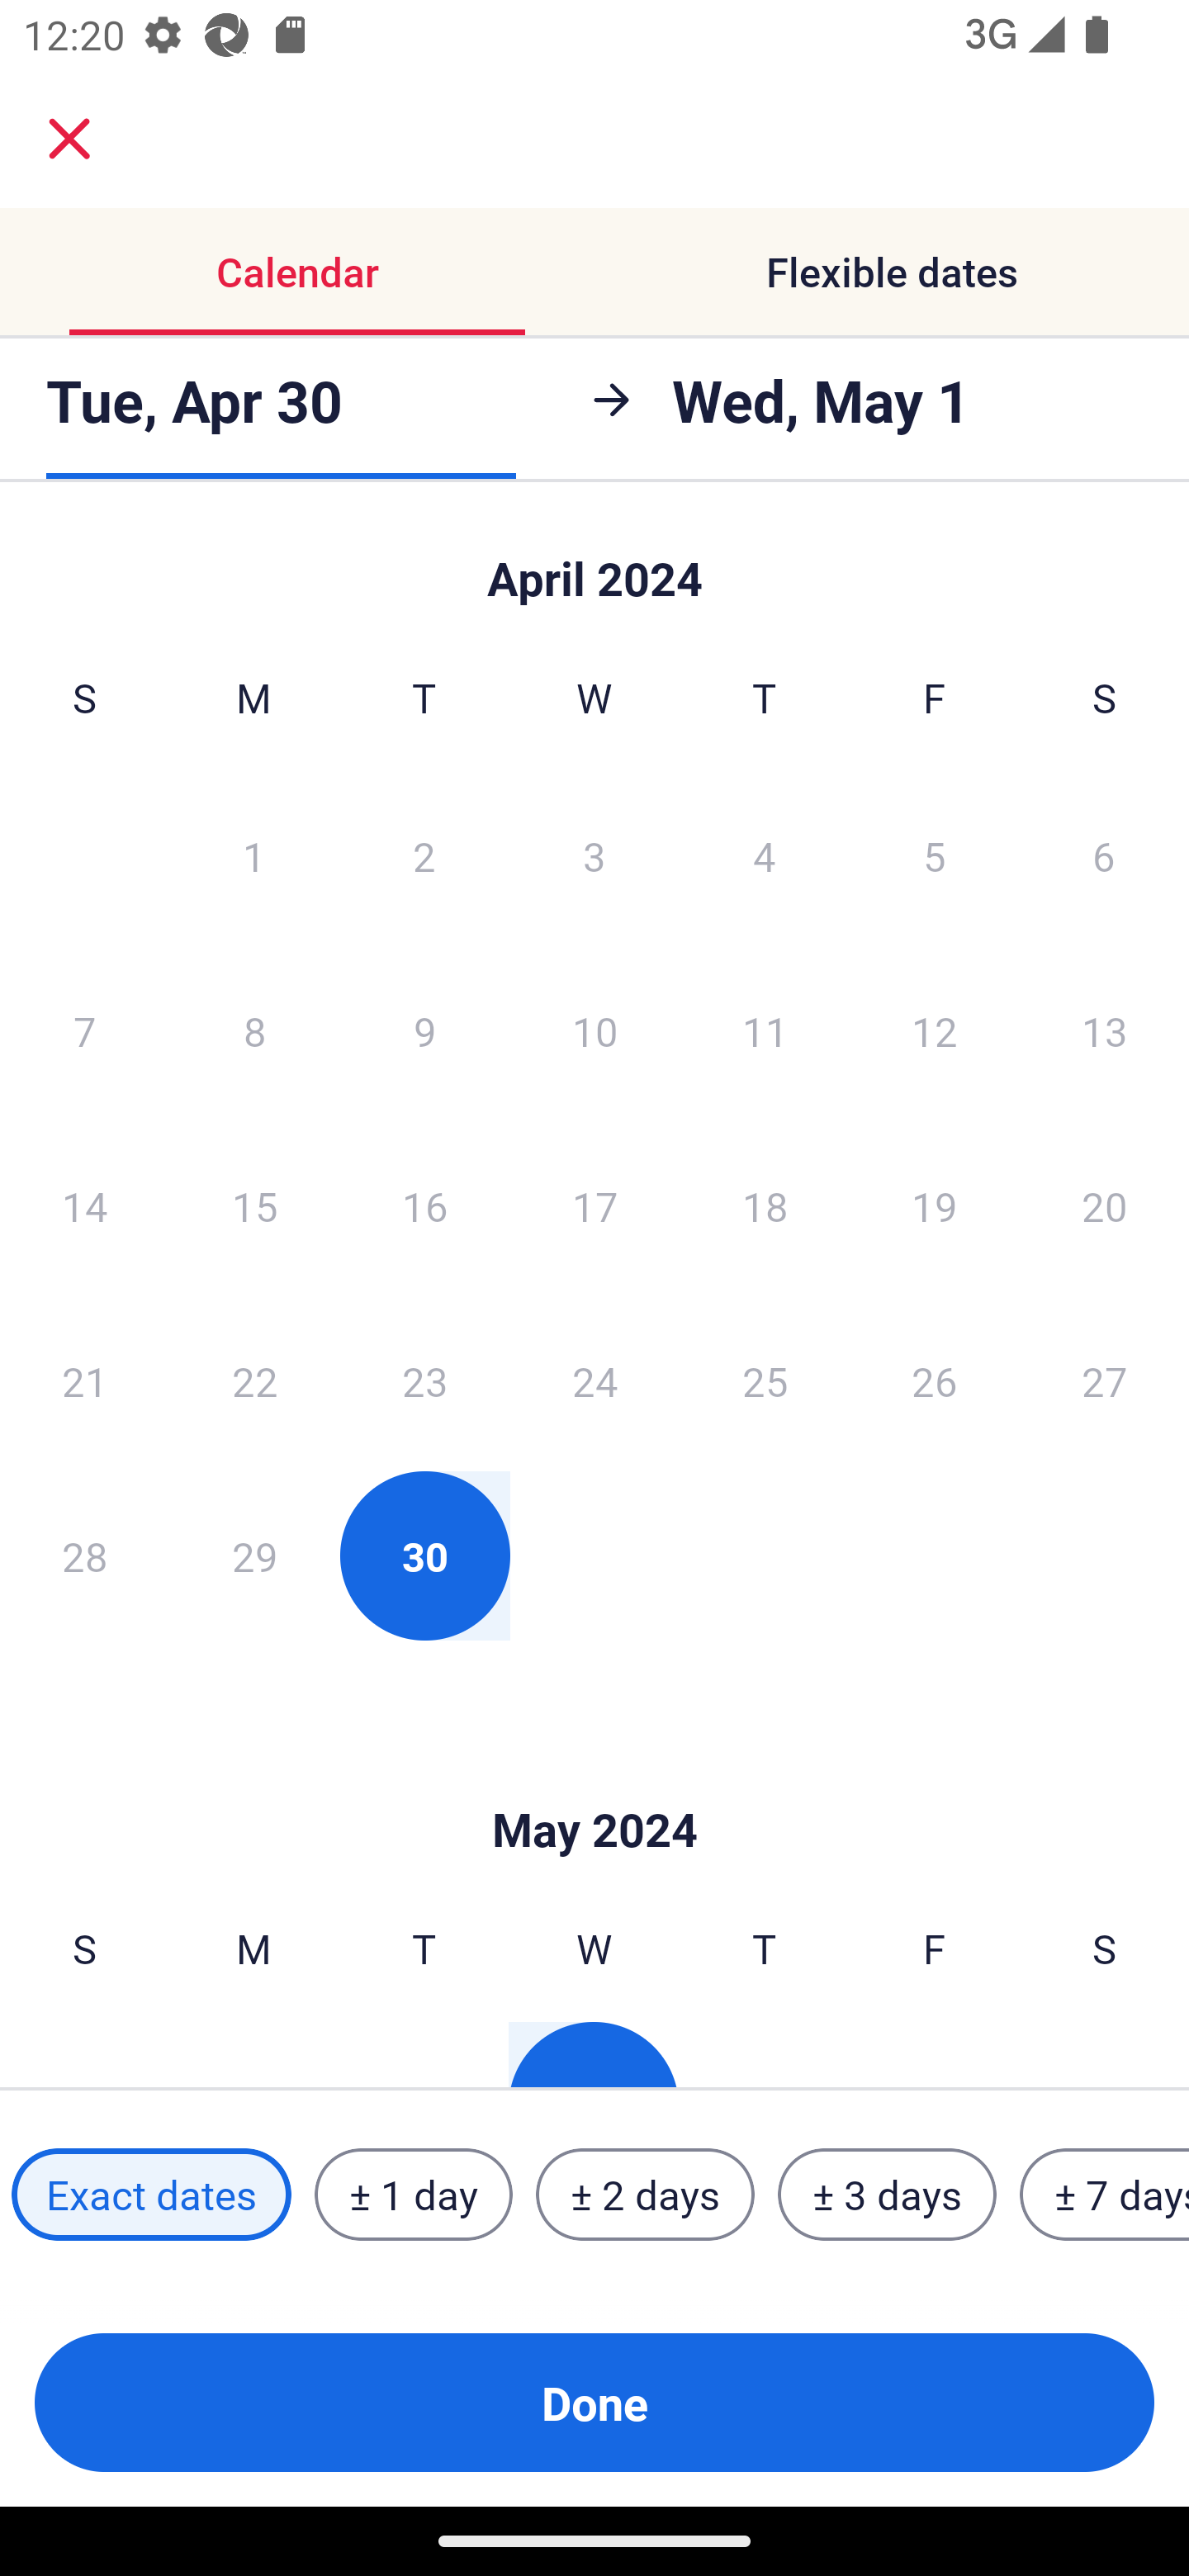 The height and width of the screenshot is (2576, 1189). I want to click on 3 Wednesday, April 3, 2024, so click(594, 855).